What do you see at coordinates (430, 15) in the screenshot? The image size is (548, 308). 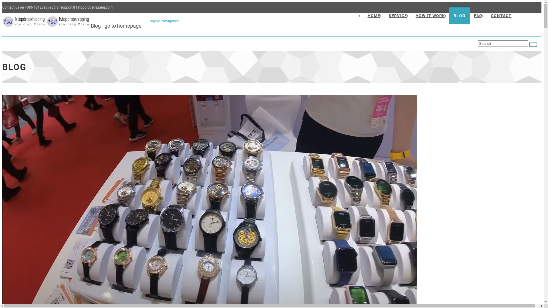 I see `HOW IT WORK` at bounding box center [430, 15].